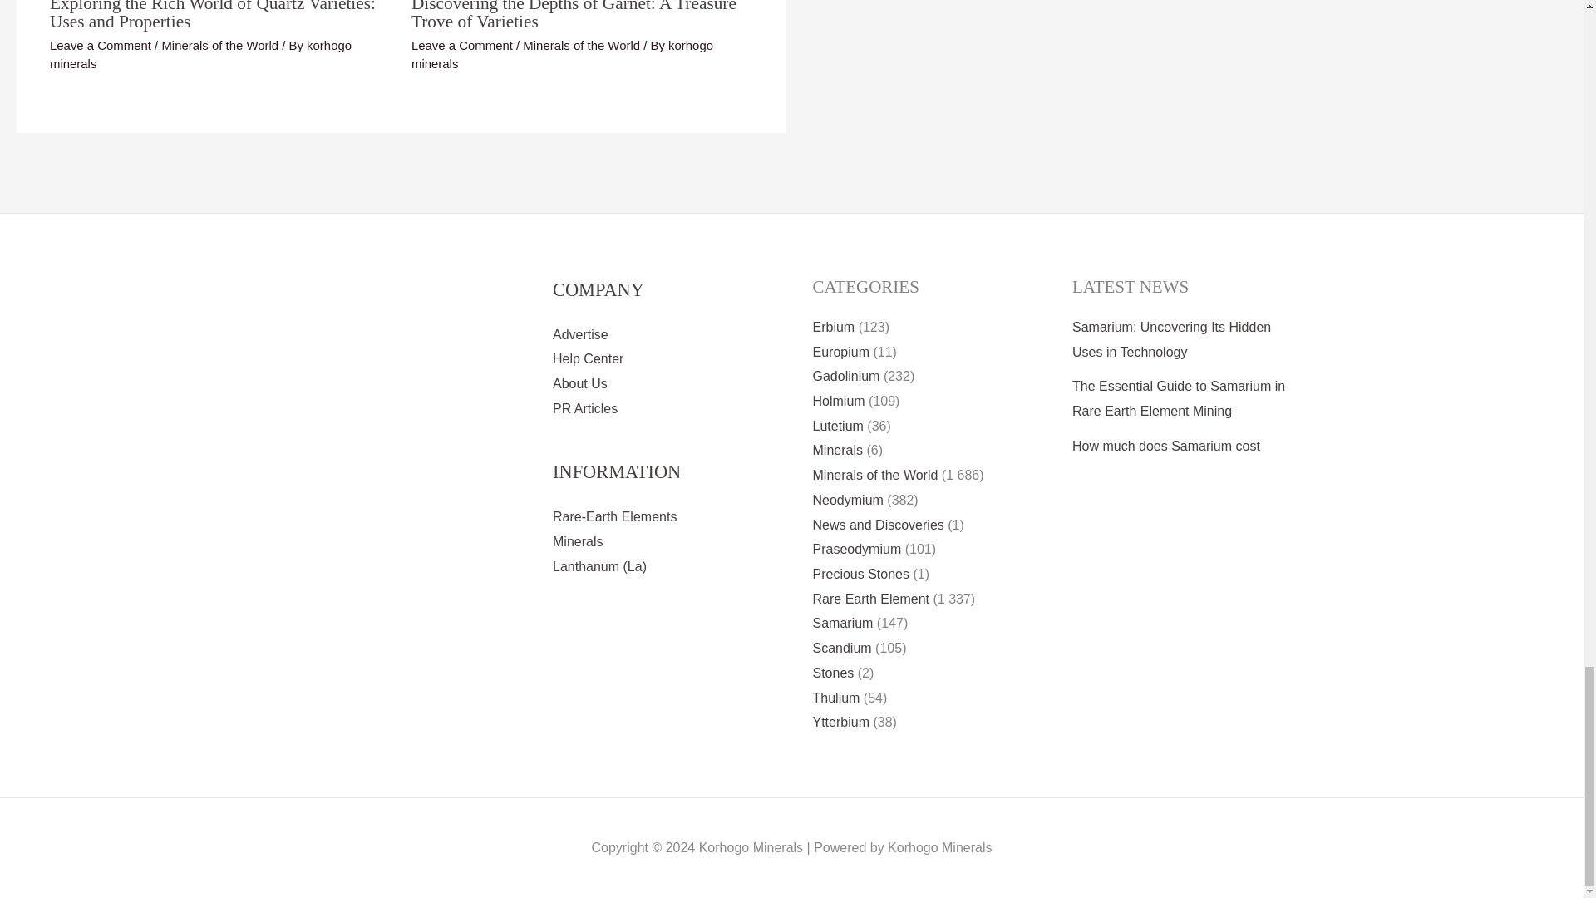  I want to click on View all posts by korhogo minerals, so click(562, 55).